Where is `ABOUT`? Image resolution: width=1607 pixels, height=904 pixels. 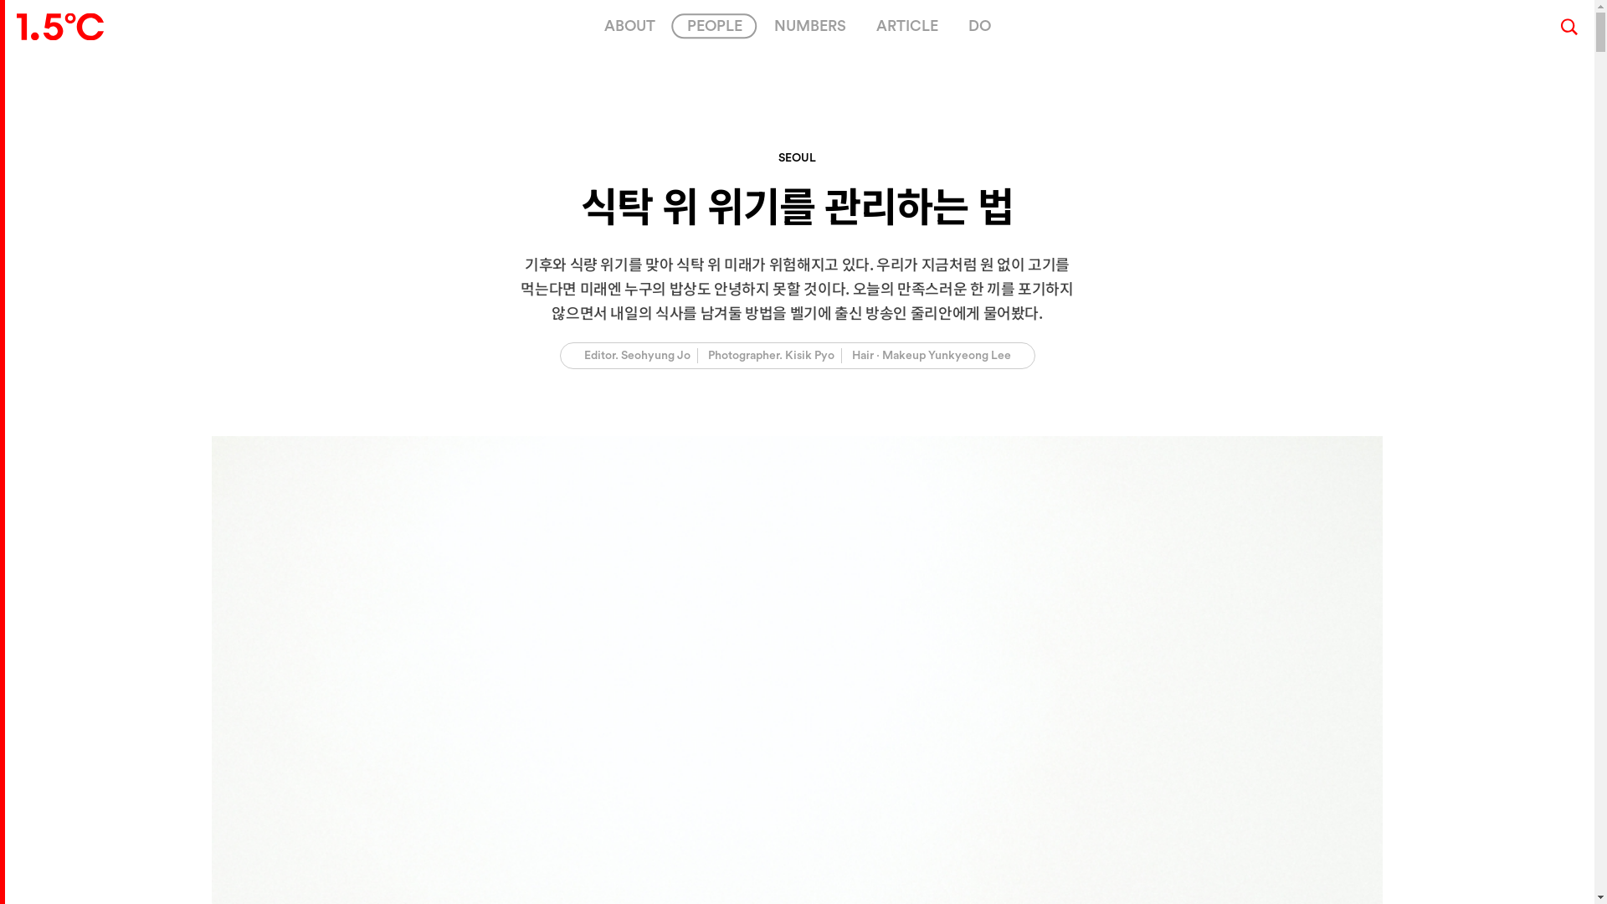
ABOUT is located at coordinates (629, 26).